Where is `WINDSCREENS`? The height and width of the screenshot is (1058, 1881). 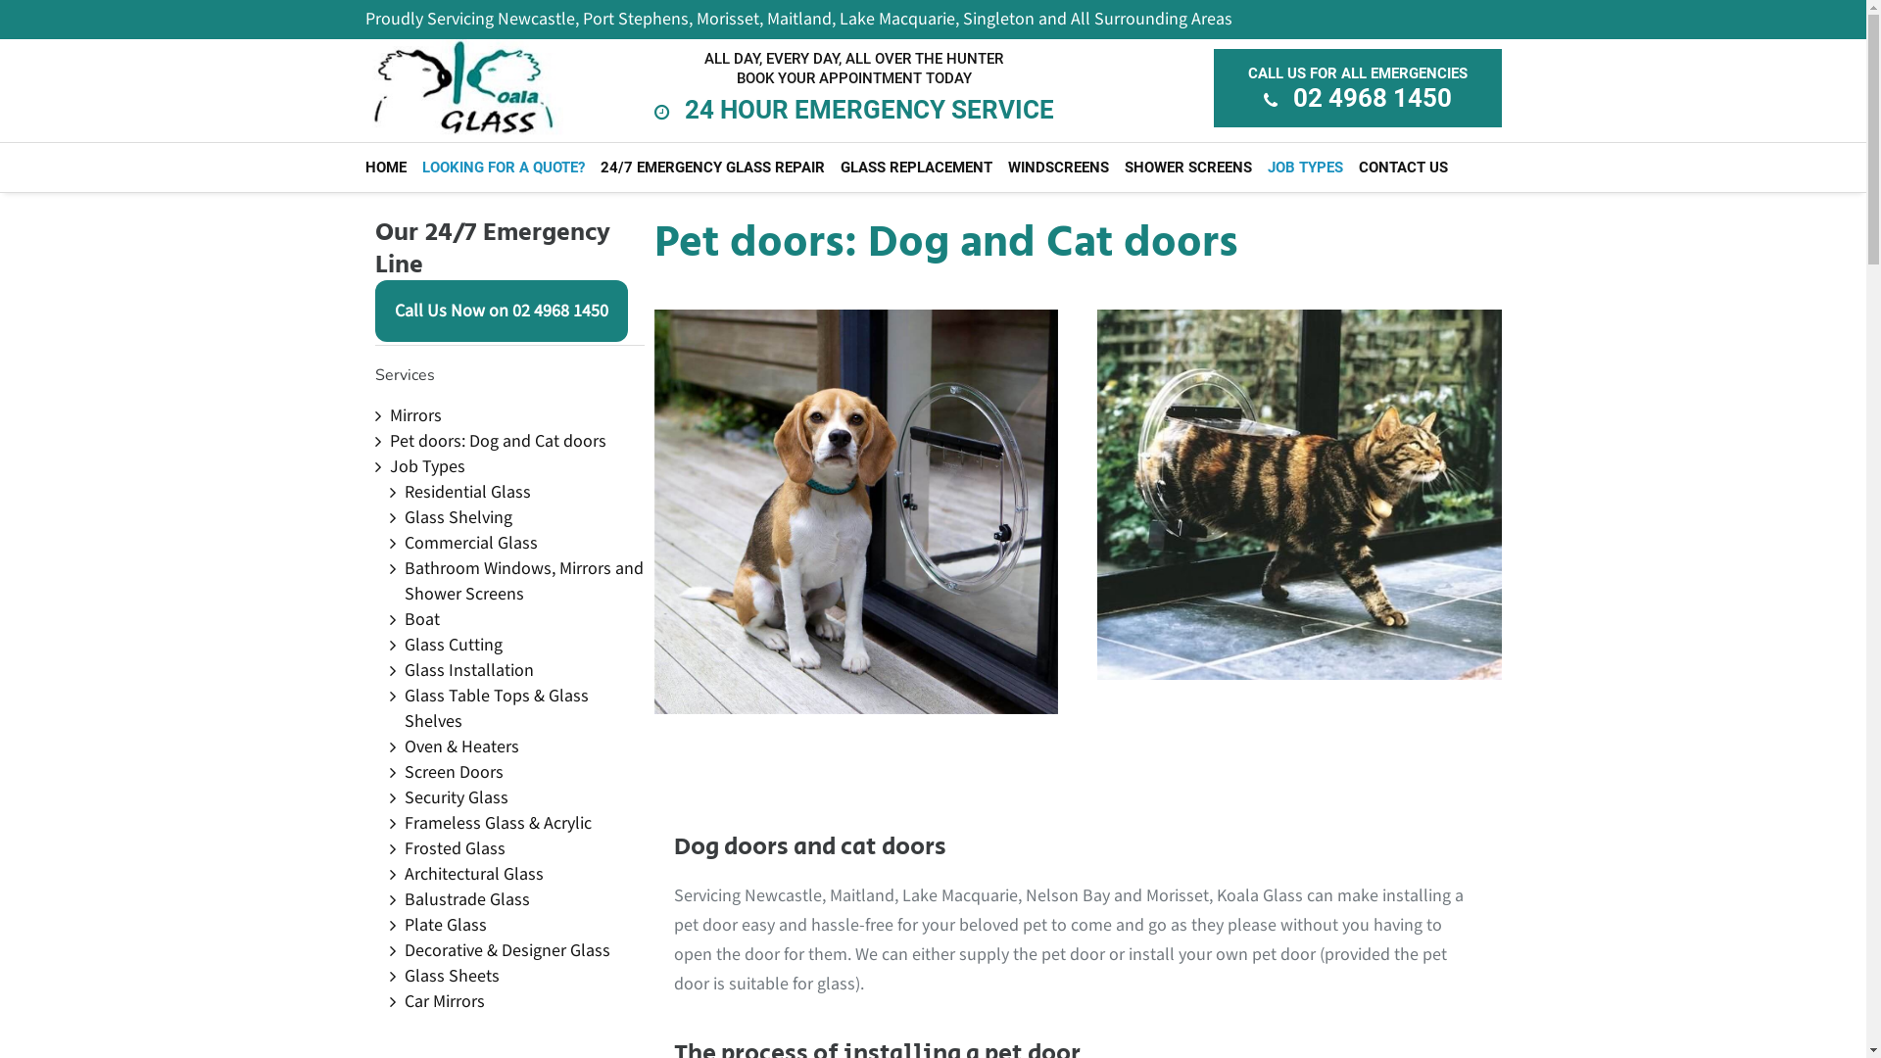
WINDSCREENS is located at coordinates (1058, 168).